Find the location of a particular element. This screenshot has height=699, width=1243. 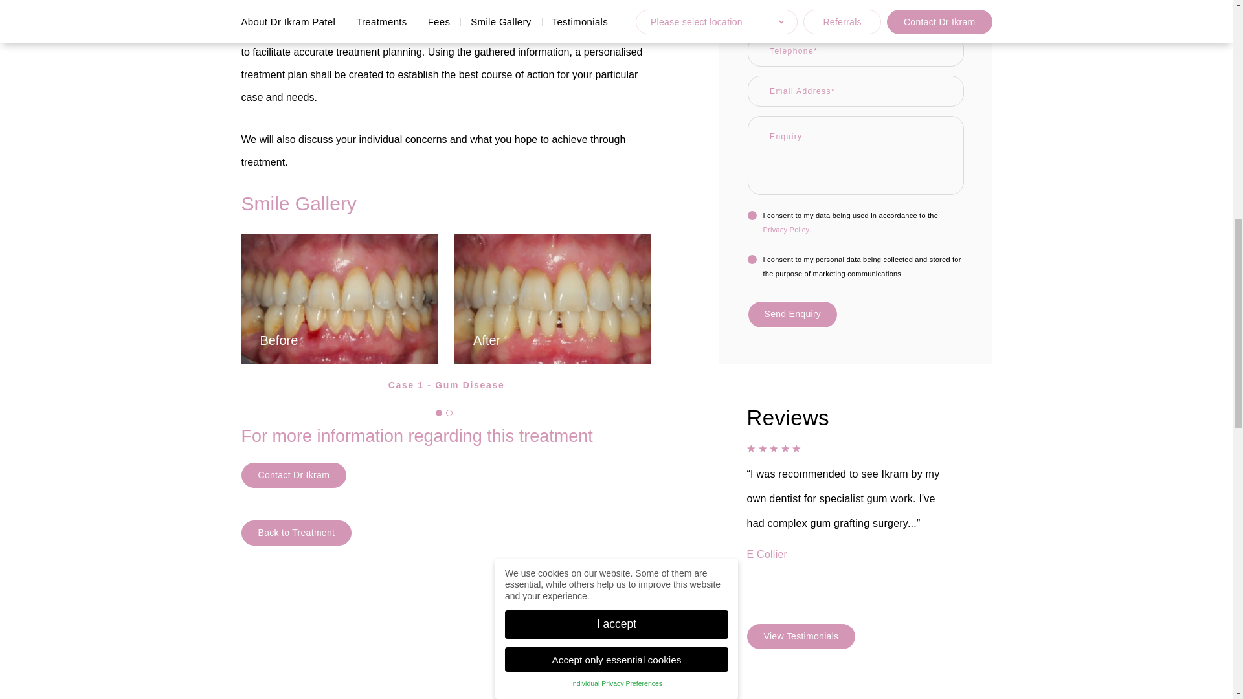

I consent is located at coordinates (752, 216).